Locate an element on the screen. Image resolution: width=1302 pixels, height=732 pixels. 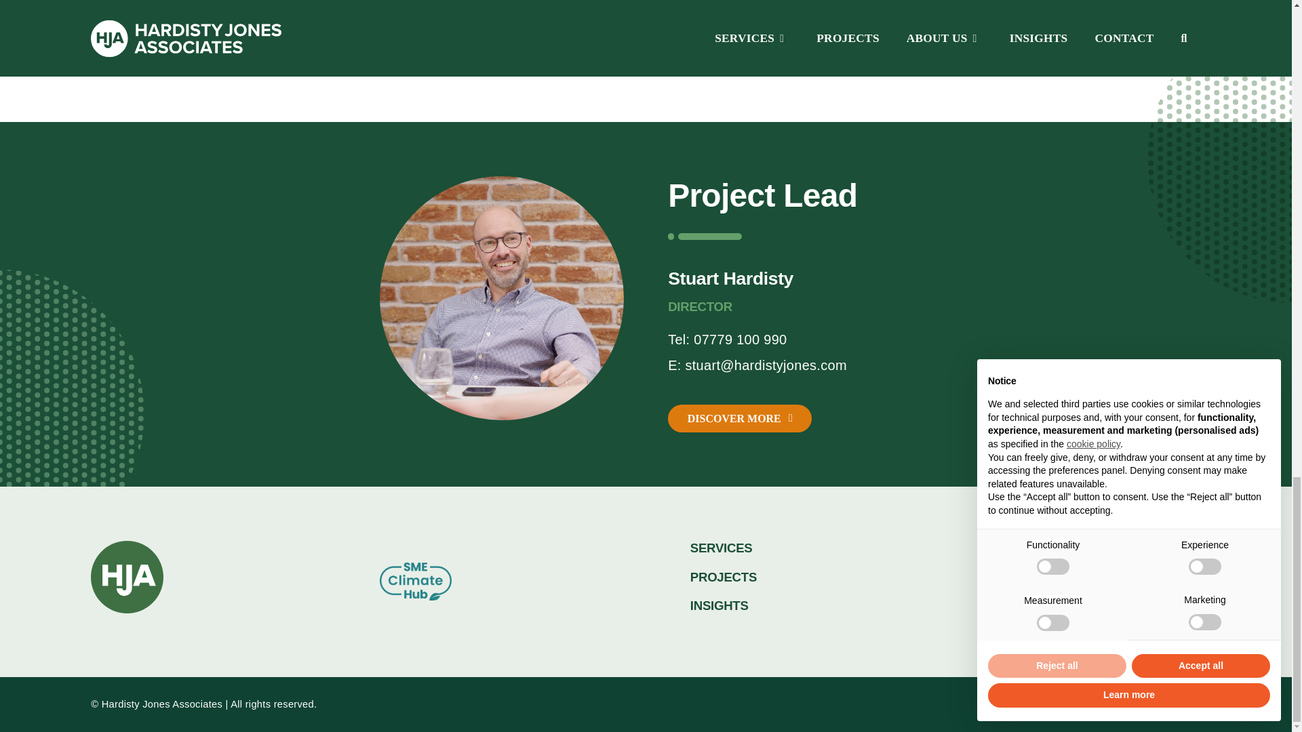
P1078045 is located at coordinates (502, 298).